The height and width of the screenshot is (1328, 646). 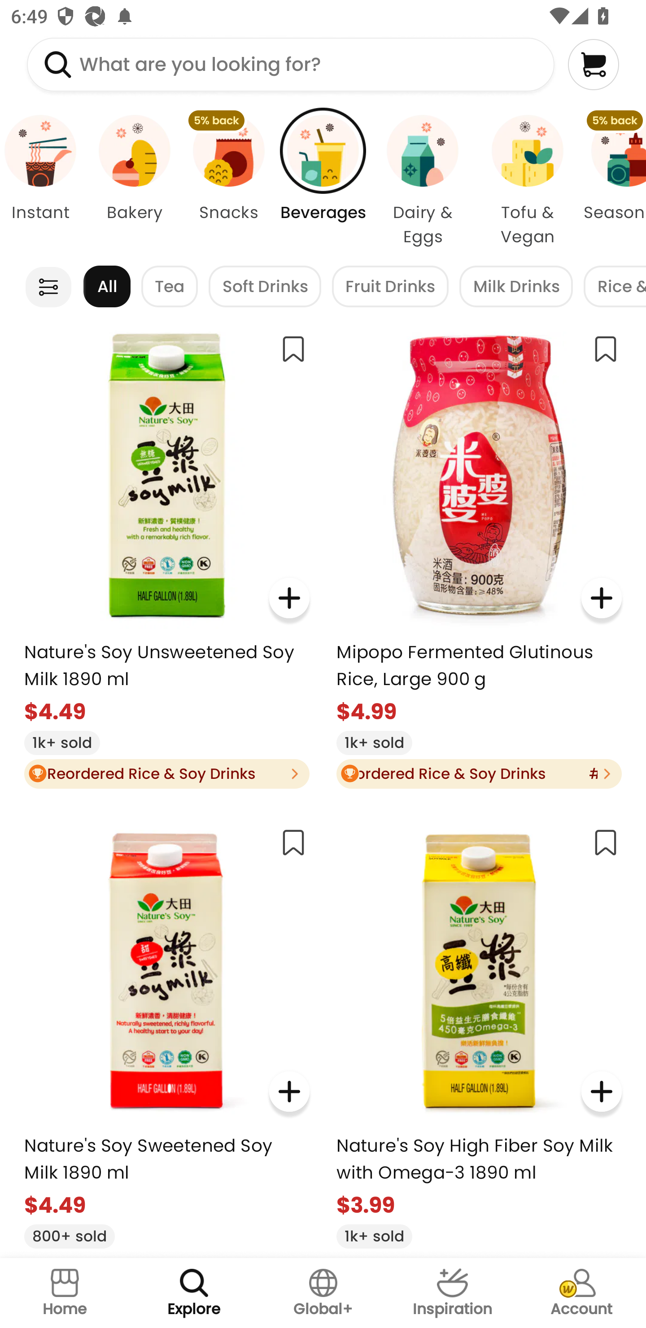 I want to click on Fruit Drinks, so click(x=390, y=286).